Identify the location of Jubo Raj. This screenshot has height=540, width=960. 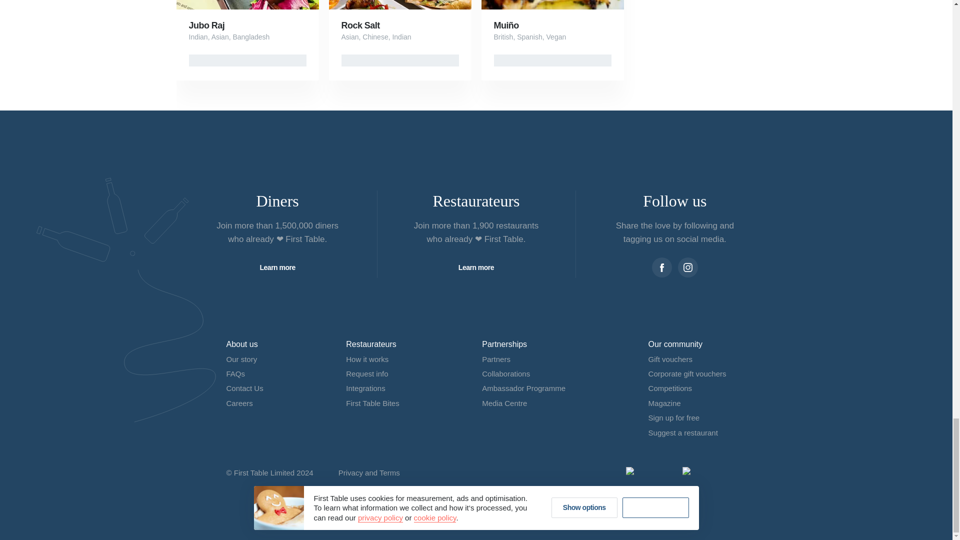
(207, 25).